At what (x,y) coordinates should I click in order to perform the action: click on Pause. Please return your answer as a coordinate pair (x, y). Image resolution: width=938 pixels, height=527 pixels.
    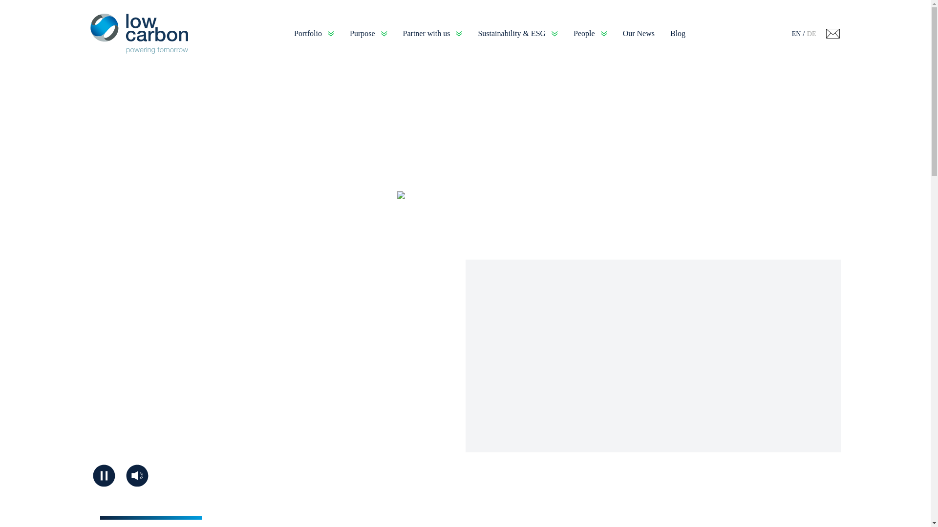
    Looking at the image, I should click on (104, 476).